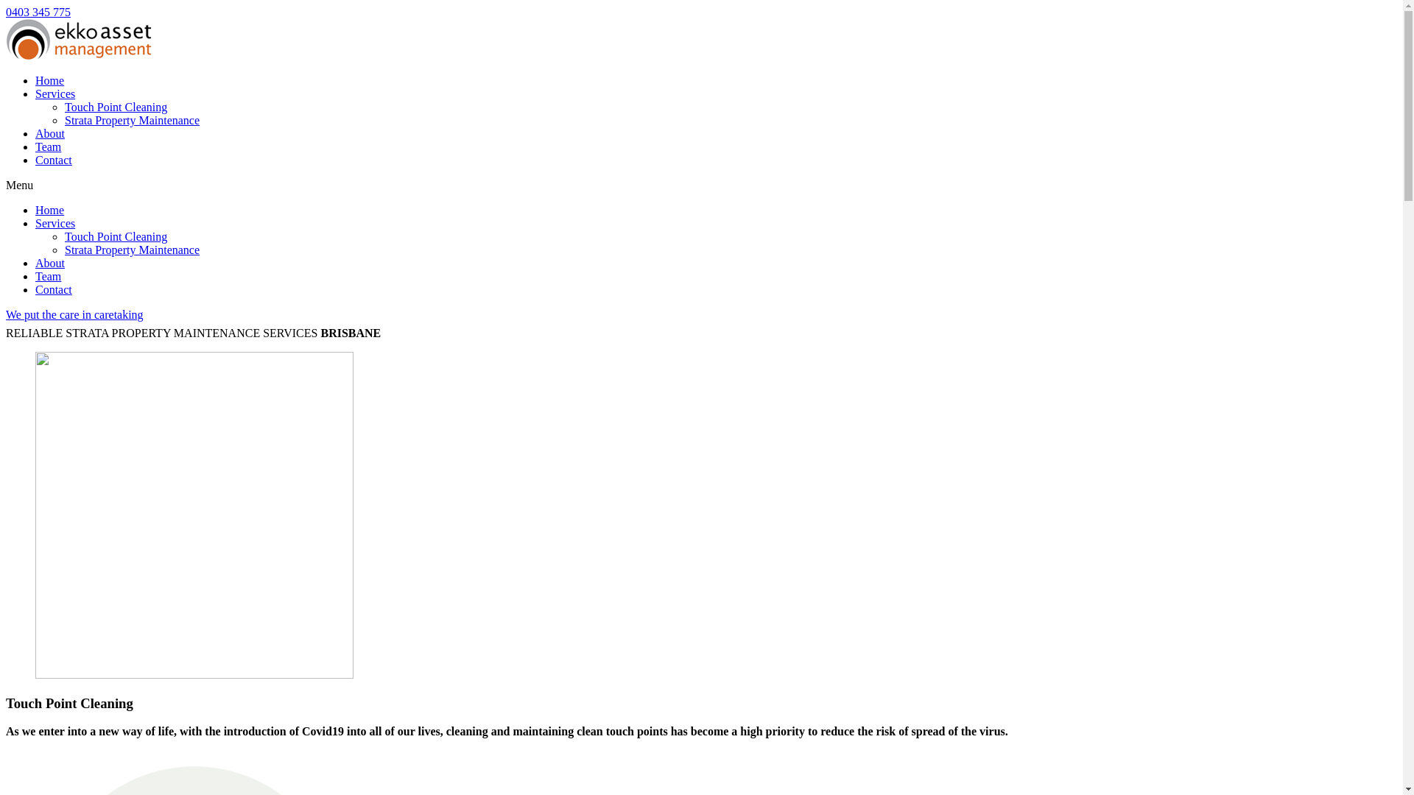  Describe the element at coordinates (38, 12) in the screenshot. I see `0403 345 775` at that location.